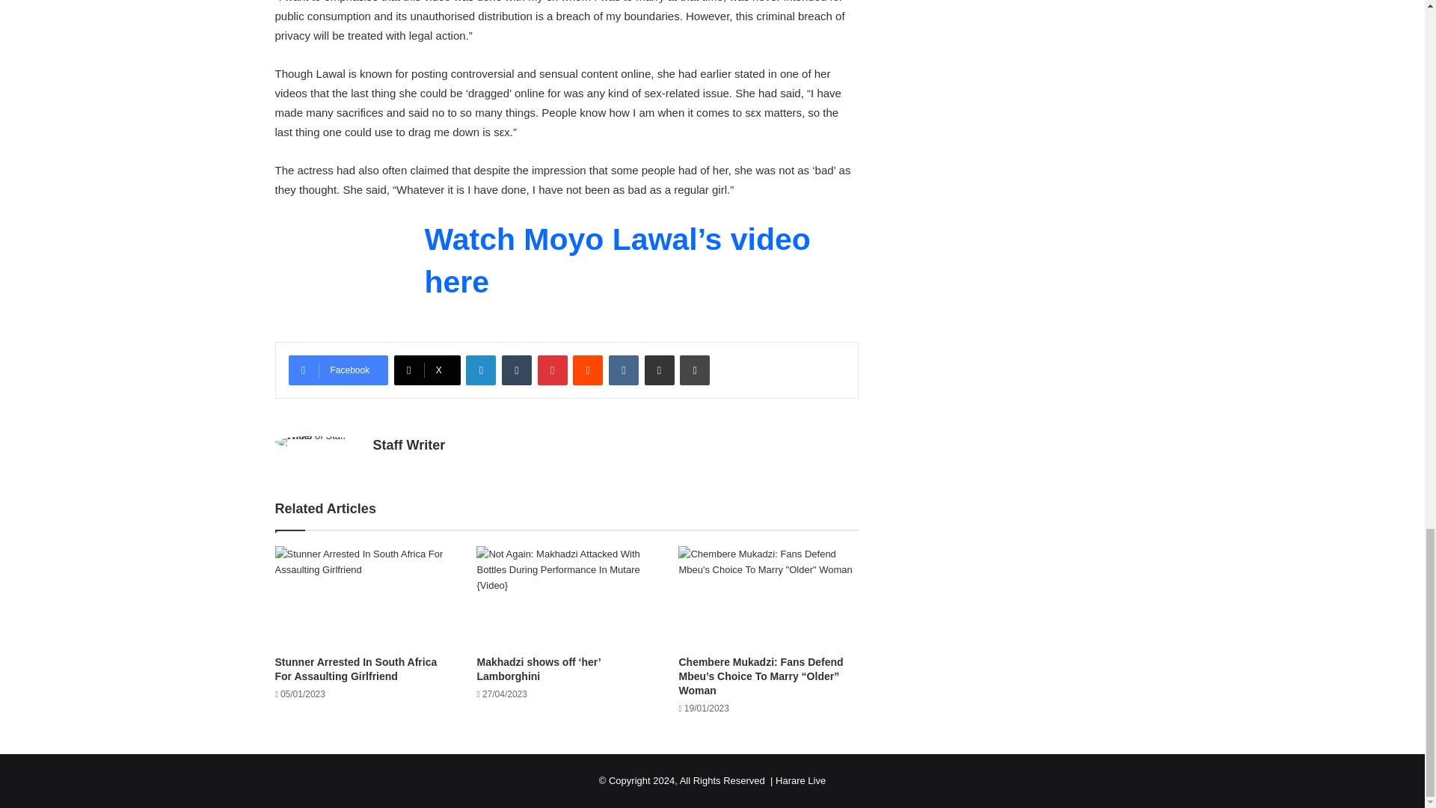 The width and height of the screenshot is (1436, 808). I want to click on Tumblr, so click(516, 370).